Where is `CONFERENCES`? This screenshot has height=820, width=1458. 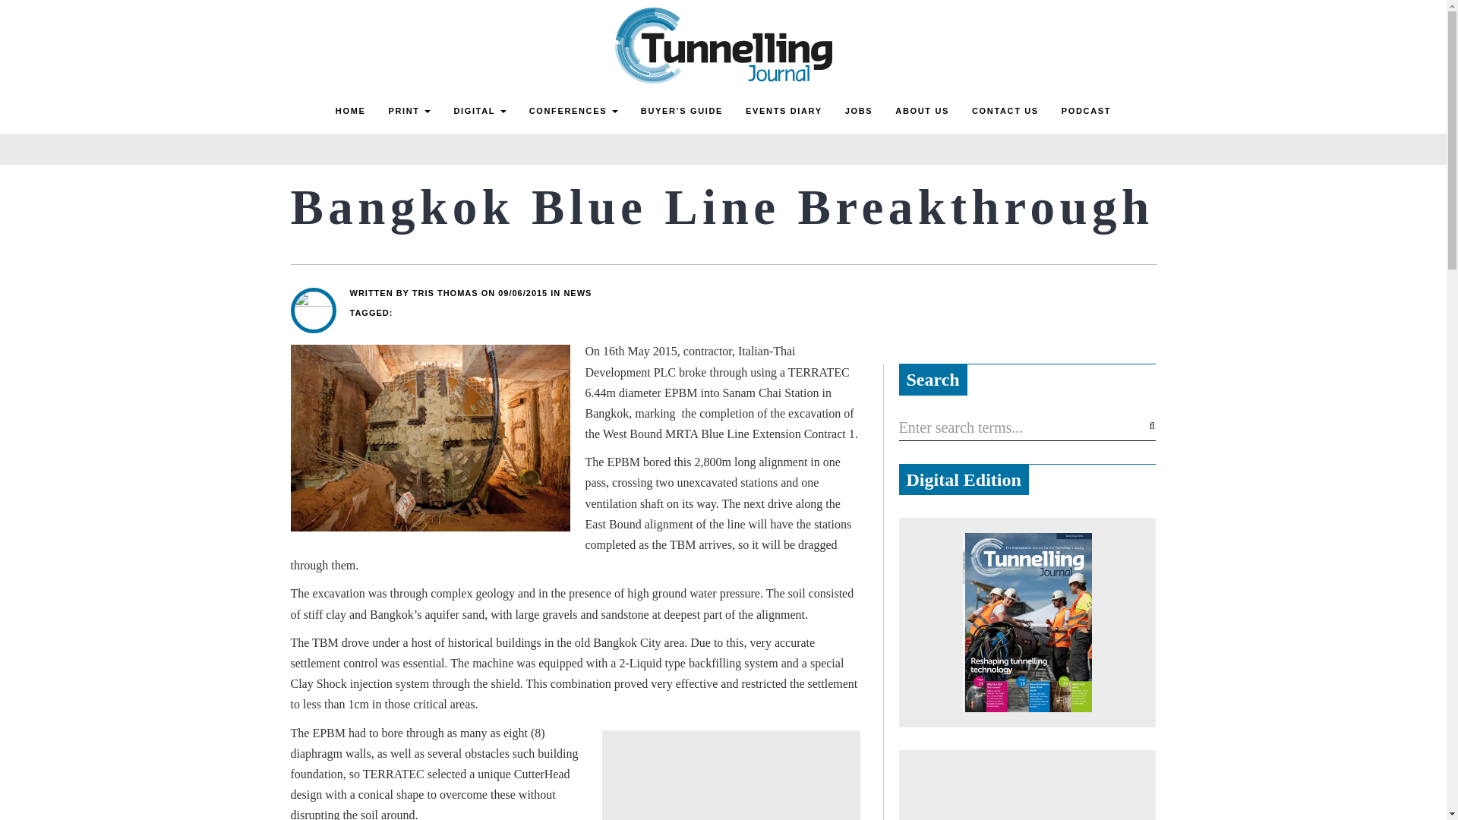
CONFERENCES is located at coordinates (573, 111).